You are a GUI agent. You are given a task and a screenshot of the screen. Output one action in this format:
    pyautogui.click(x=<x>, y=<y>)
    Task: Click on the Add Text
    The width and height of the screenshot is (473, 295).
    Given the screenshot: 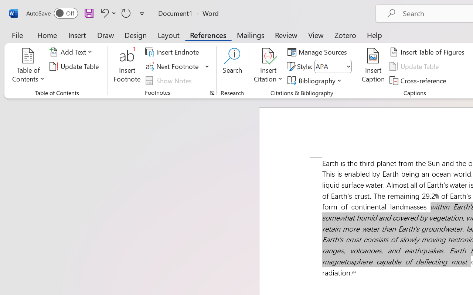 What is the action you would take?
    pyautogui.click(x=72, y=52)
    